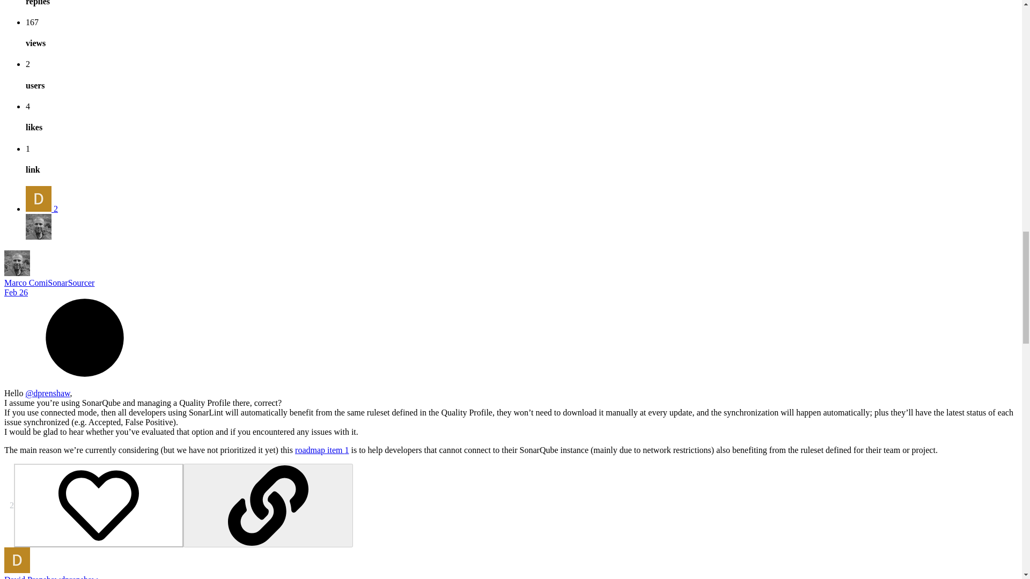 The image size is (1030, 579). Describe the element at coordinates (42, 209) in the screenshot. I see `2` at that location.